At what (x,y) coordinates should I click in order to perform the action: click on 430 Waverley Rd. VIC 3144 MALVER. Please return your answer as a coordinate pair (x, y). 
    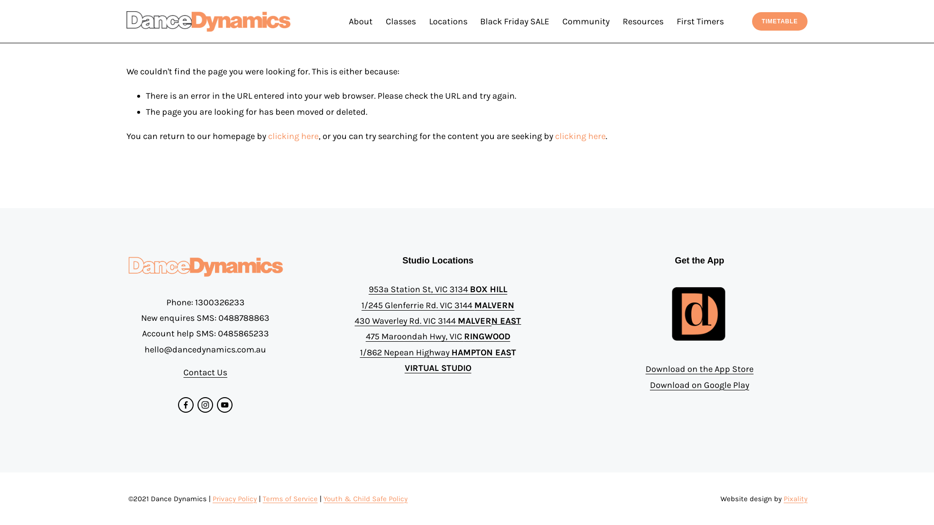
    Looking at the image, I should click on (423, 321).